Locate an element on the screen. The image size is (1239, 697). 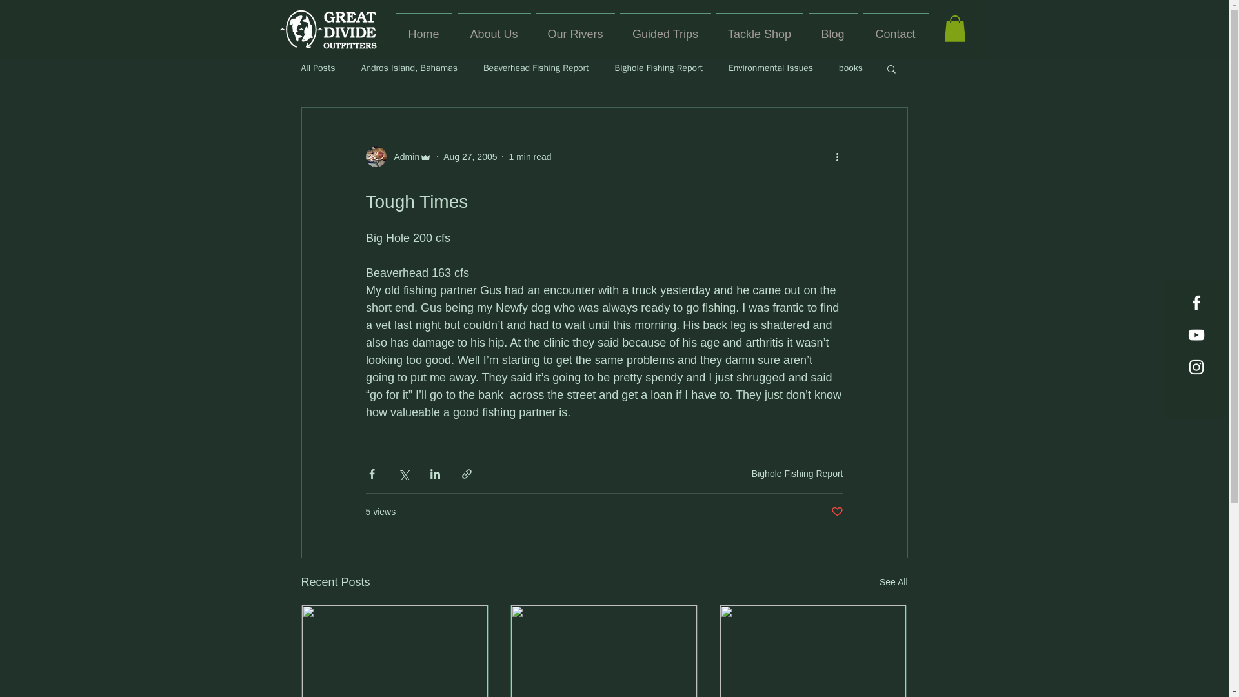
1 min read is located at coordinates (529, 156).